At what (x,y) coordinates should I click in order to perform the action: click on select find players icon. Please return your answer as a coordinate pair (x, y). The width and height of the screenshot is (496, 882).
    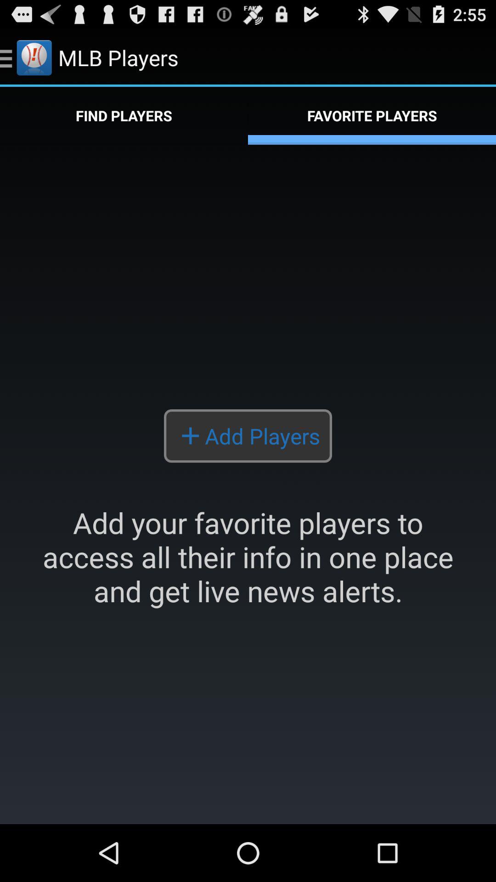
    Looking at the image, I should click on (124, 116).